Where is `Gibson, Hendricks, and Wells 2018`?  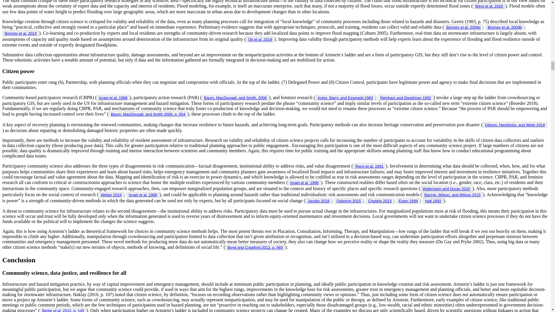
Gibson, Hendricks, and Wells 2018 is located at coordinates (515, 125).